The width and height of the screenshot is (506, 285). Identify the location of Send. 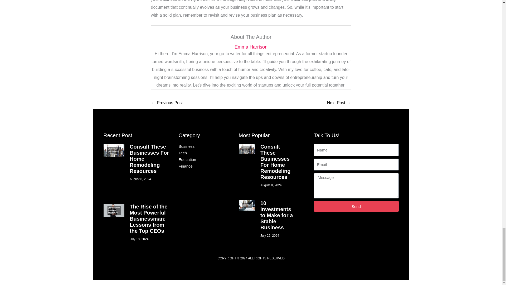
(356, 206).